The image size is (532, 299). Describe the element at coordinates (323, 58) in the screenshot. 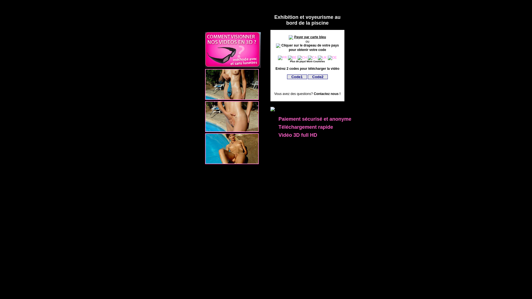

I see `UK` at that location.